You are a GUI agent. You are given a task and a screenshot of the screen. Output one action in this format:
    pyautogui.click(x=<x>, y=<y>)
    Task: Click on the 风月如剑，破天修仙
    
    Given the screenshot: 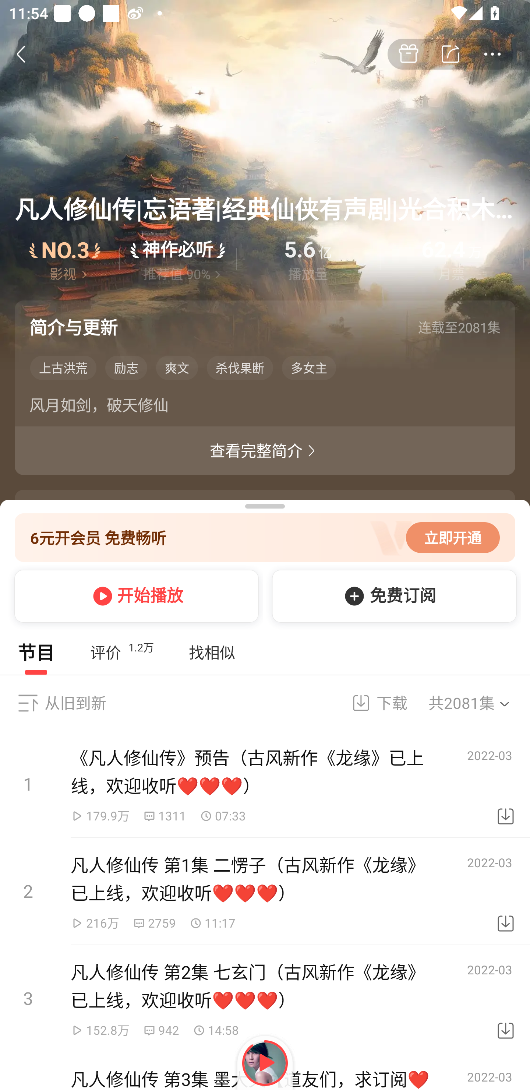 What is the action you would take?
    pyautogui.click(x=265, y=407)
    